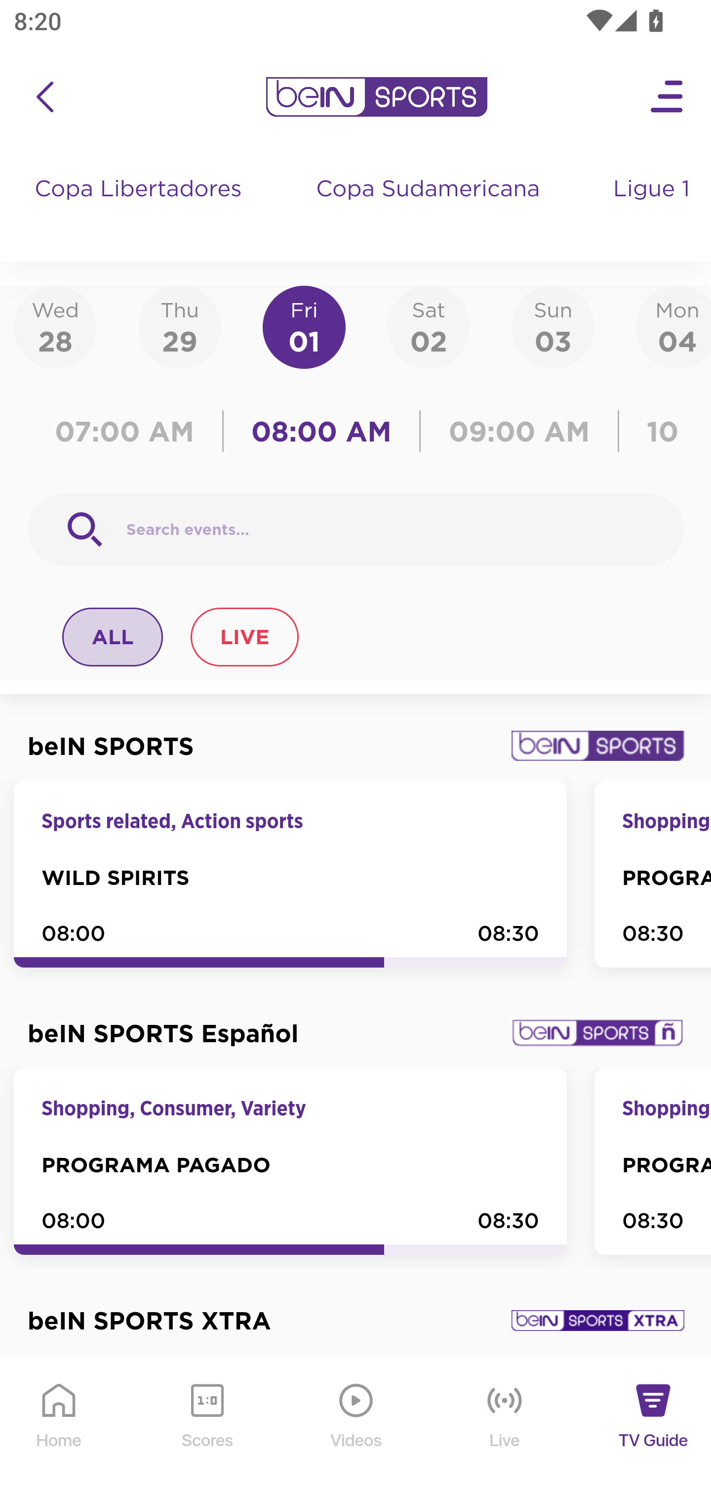  I want to click on 08:00 AM, so click(322, 431).